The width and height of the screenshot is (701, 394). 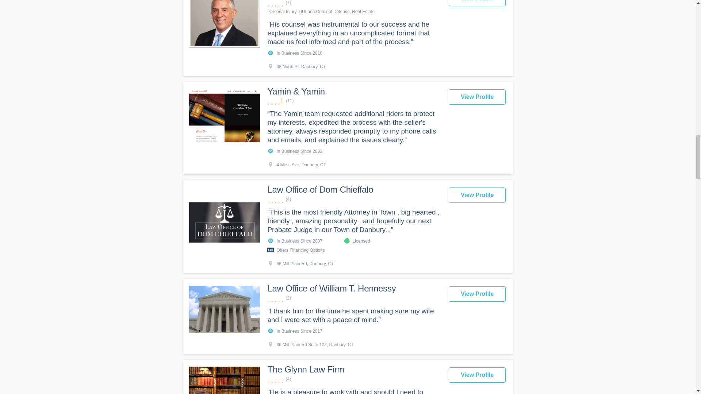 I want to click on 5.0, so click(x=354, y=298).